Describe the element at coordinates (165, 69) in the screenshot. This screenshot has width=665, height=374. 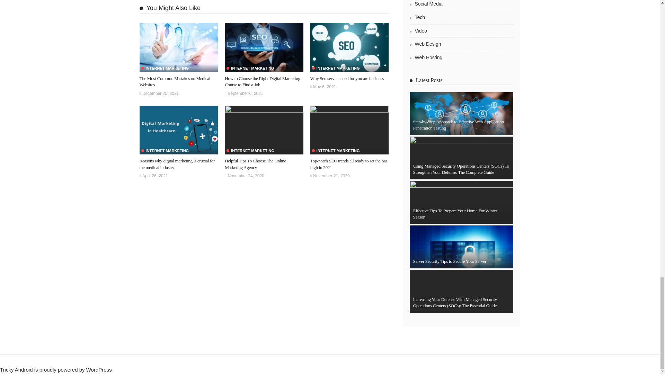
I see `Internet Marketing` at that location.